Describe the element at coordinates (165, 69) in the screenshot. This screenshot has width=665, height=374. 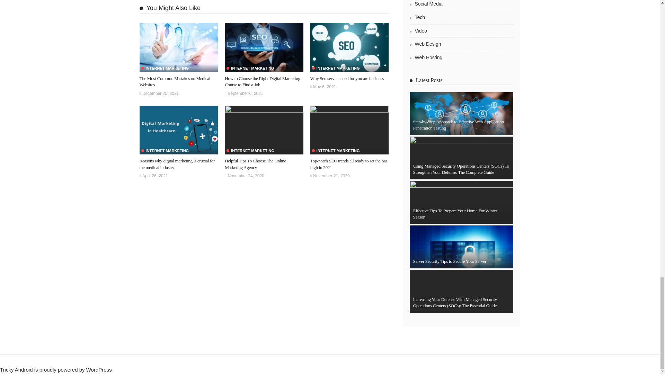
I see `Internet Marketing` at that location.